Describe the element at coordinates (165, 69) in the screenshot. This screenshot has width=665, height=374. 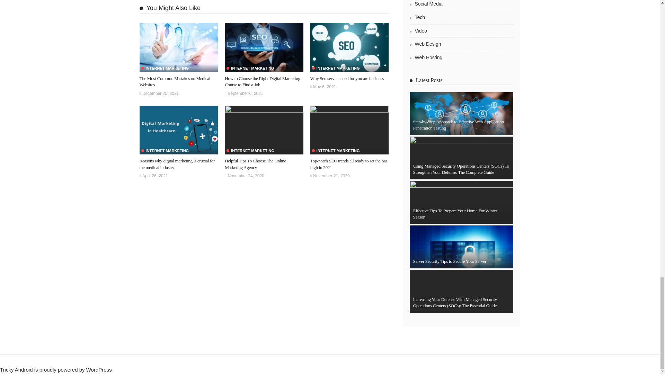
I see `Internet Marketing` at that location.